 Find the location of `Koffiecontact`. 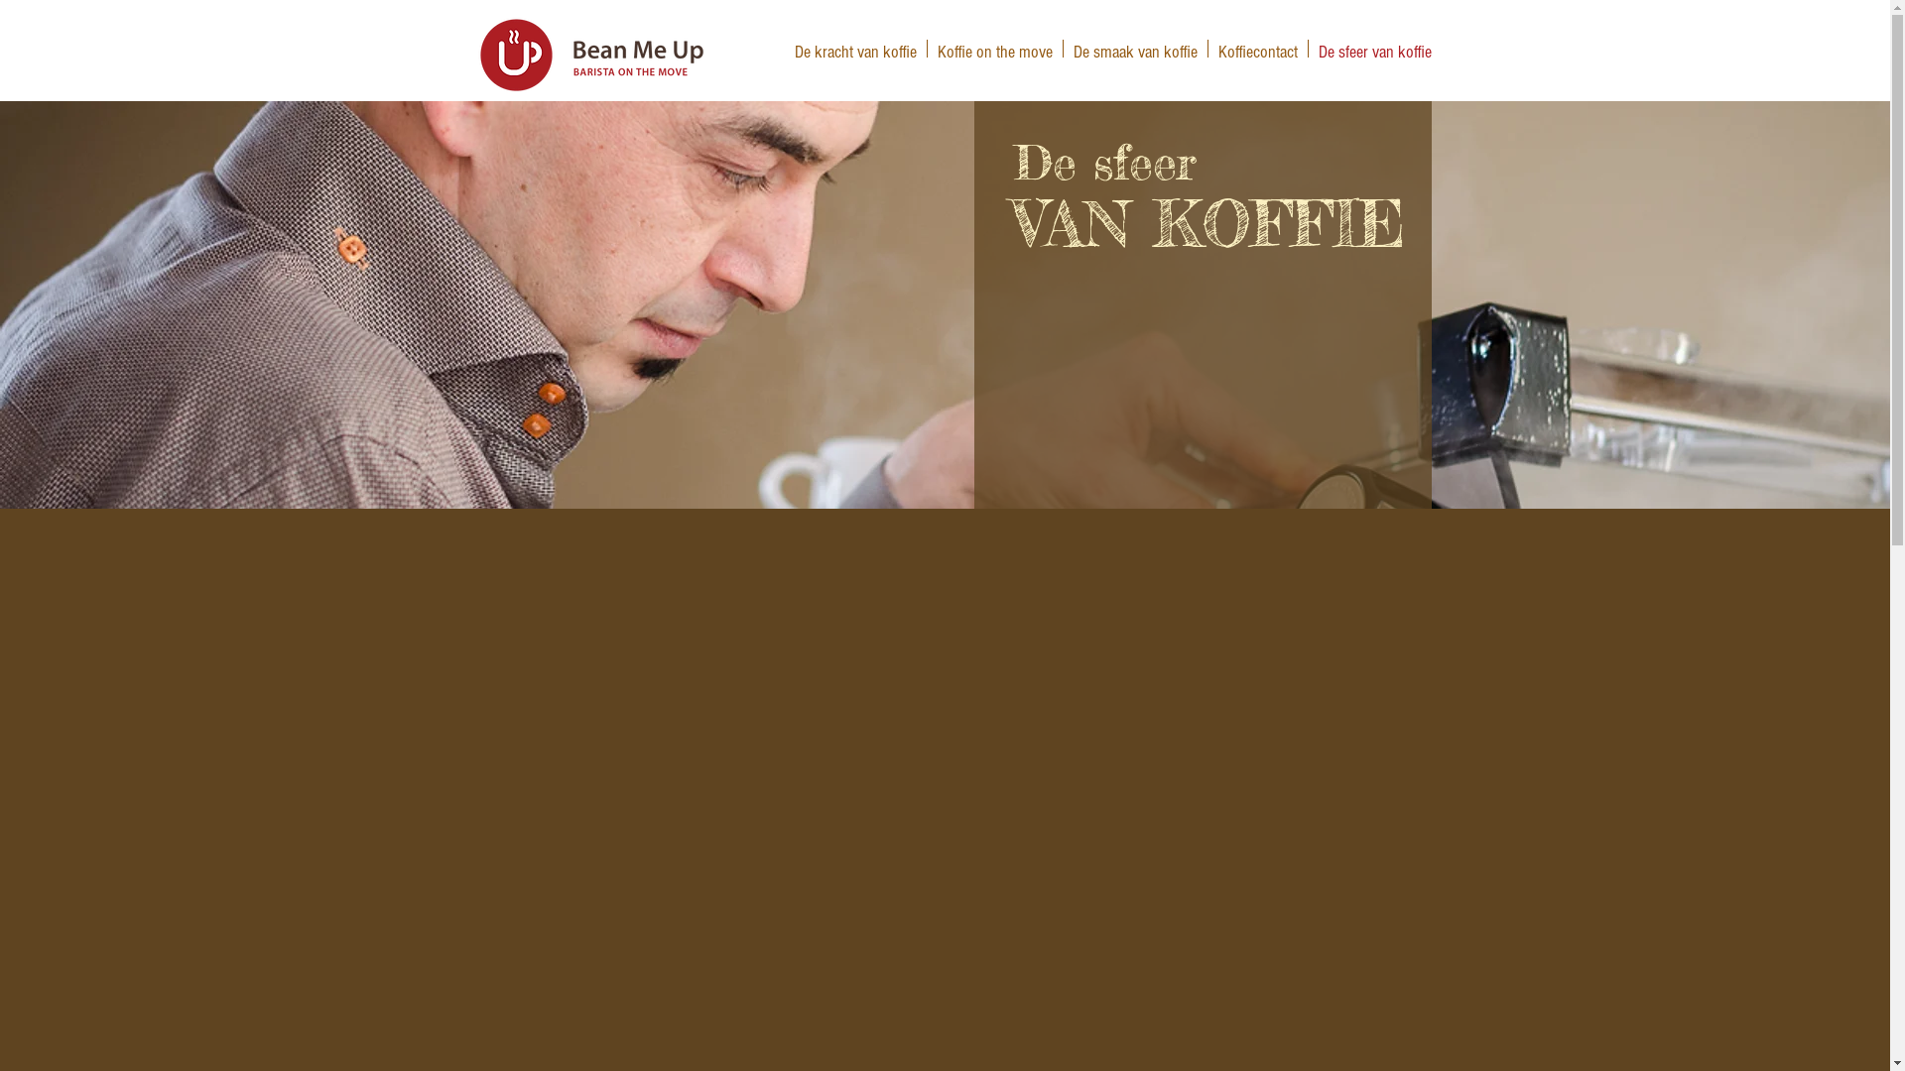

Koffiecontact is located at coordinates (1258, 49).